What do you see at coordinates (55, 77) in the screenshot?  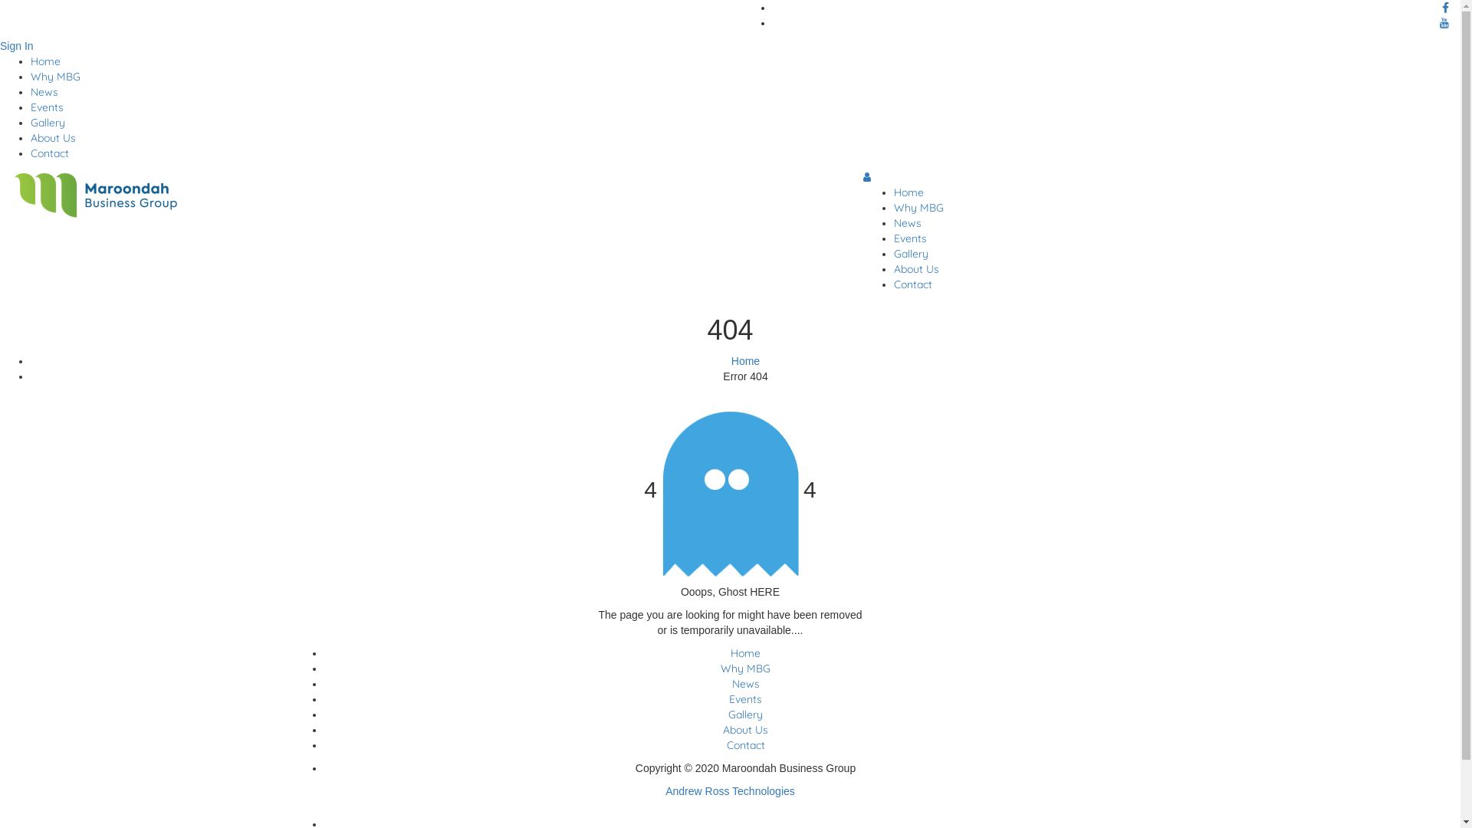 I see `Why MBG` at bounding box center [55, 77].